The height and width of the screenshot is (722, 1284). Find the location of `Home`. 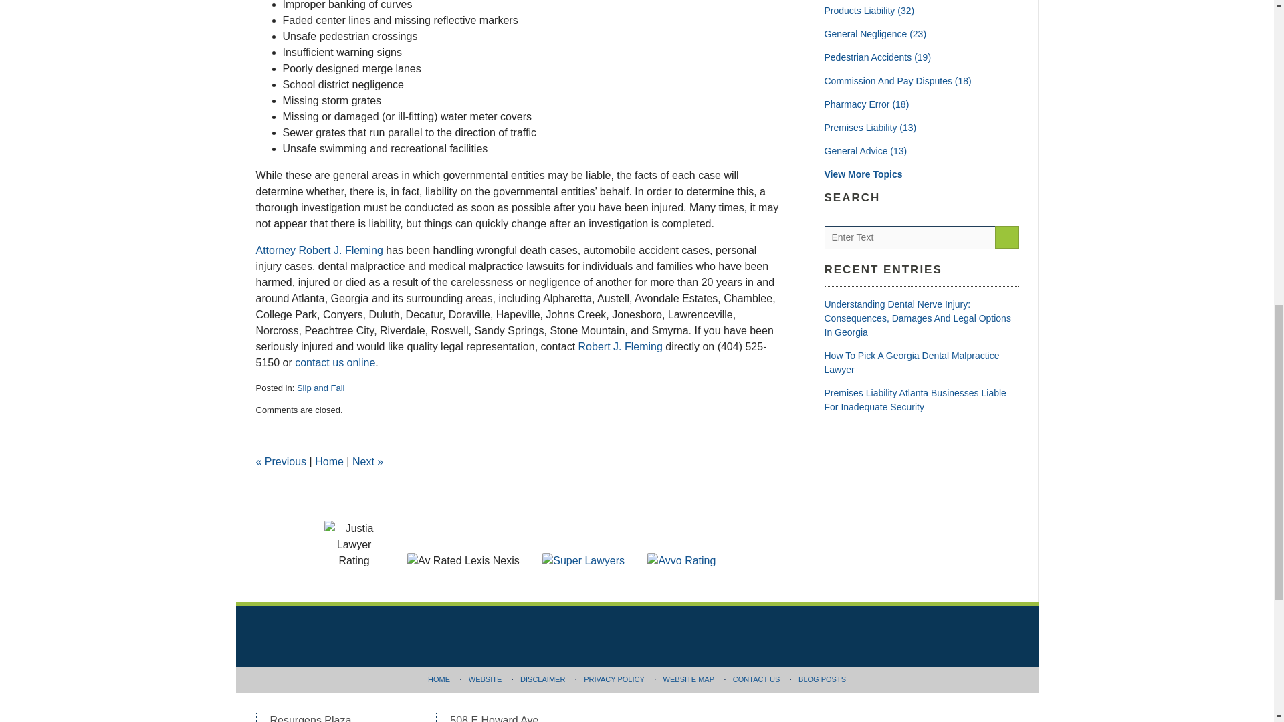

Home is located at coordinates (329, 461).